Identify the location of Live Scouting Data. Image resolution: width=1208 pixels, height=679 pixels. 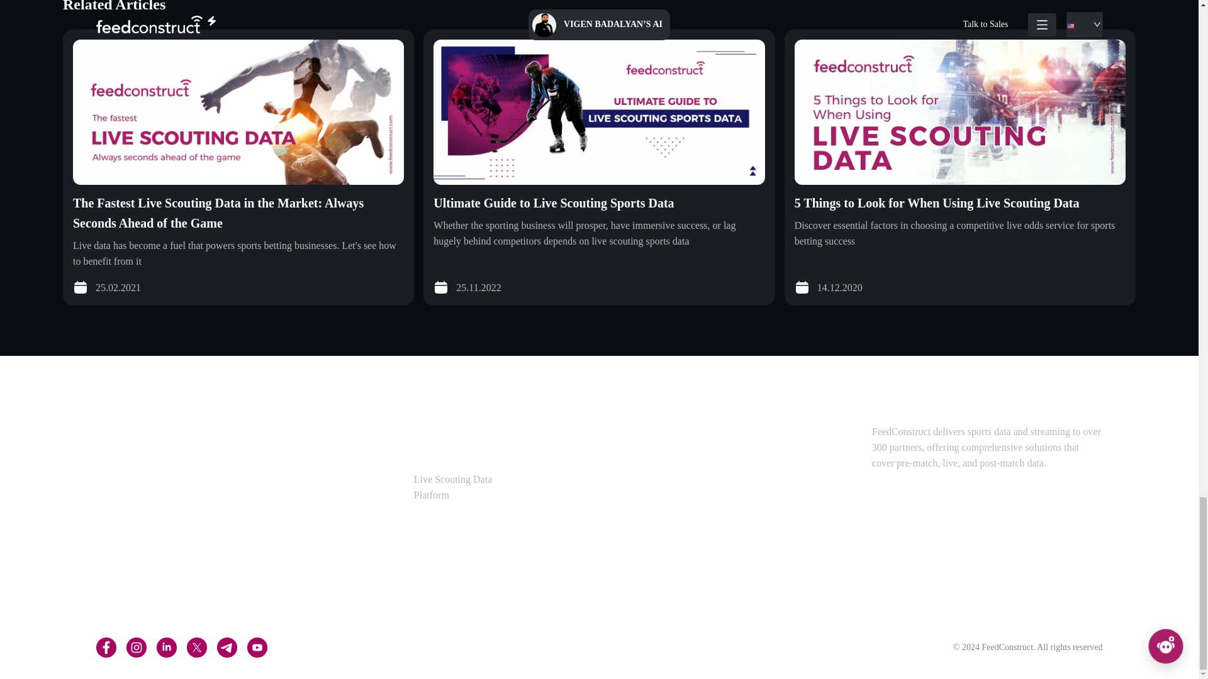
(139, 431).